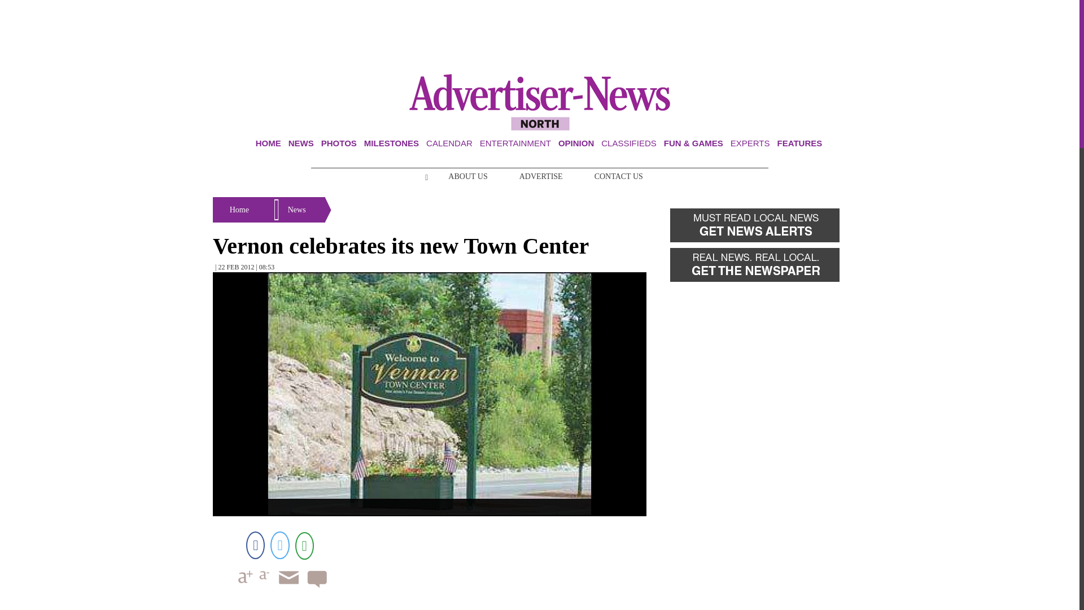 The width and height of the screenshot is (1084, 610). Describe the element at coordinates (391, 143) in the screenshot. I see `MILESTONES` at that location.